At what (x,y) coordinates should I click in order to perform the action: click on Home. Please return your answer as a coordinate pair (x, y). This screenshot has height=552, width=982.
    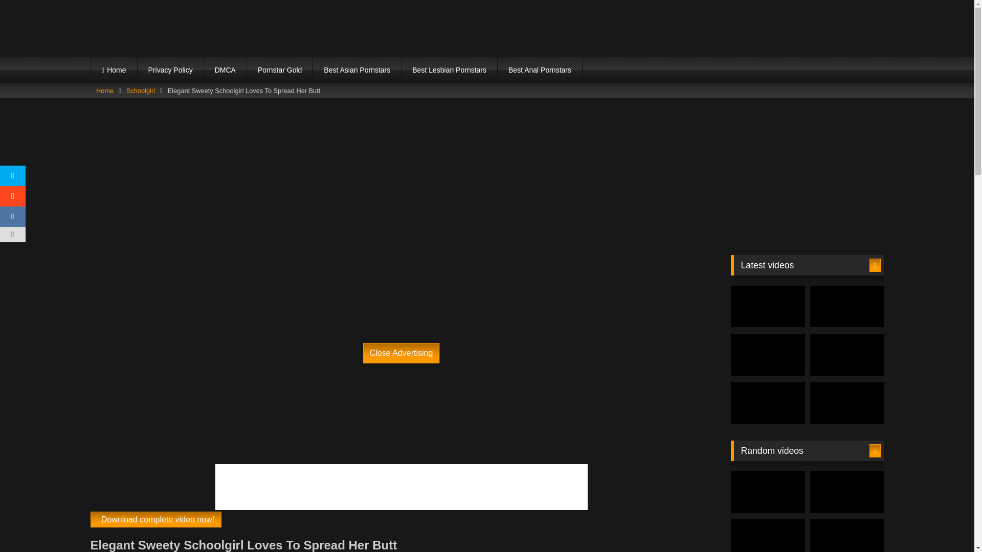
    Looking at the image, I should click on (114, 70).